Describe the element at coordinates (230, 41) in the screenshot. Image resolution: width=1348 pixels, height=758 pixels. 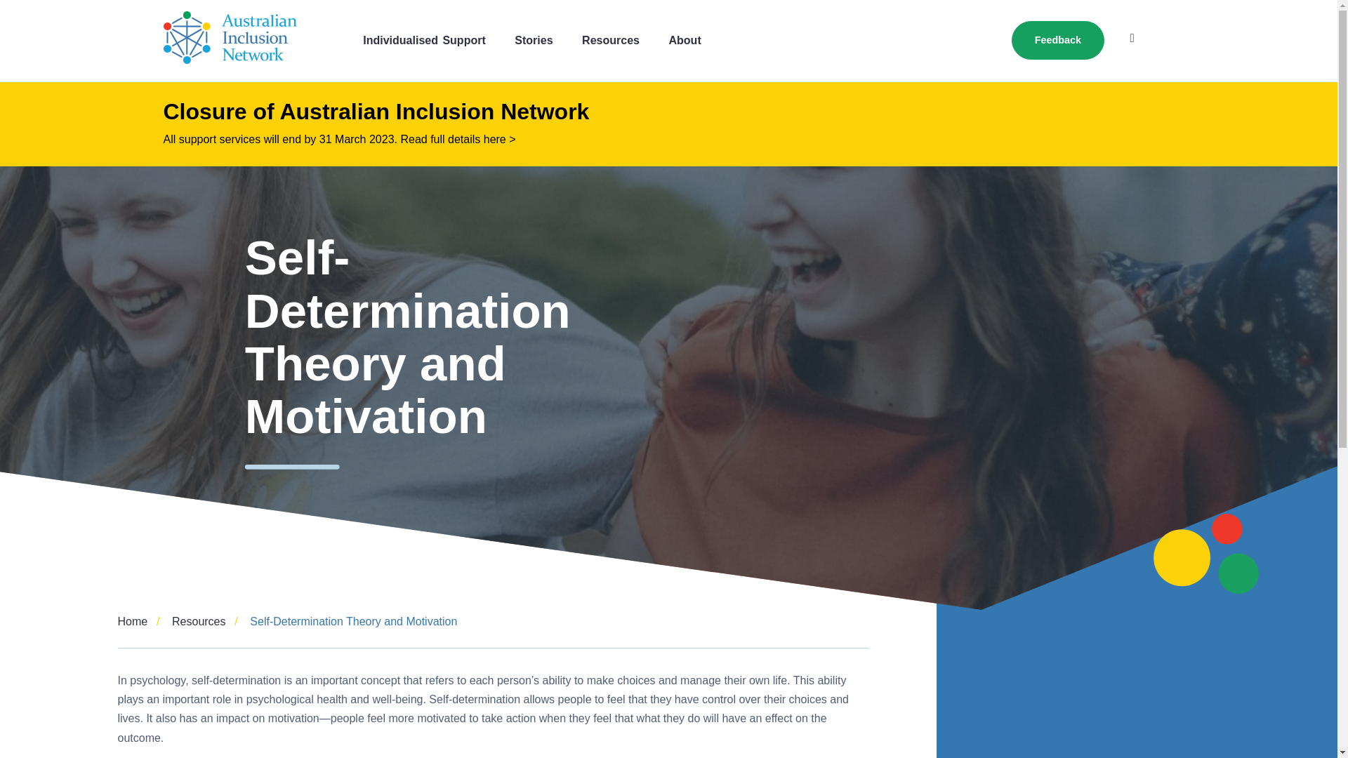
I see `Australian Inclusion Network` at that location.